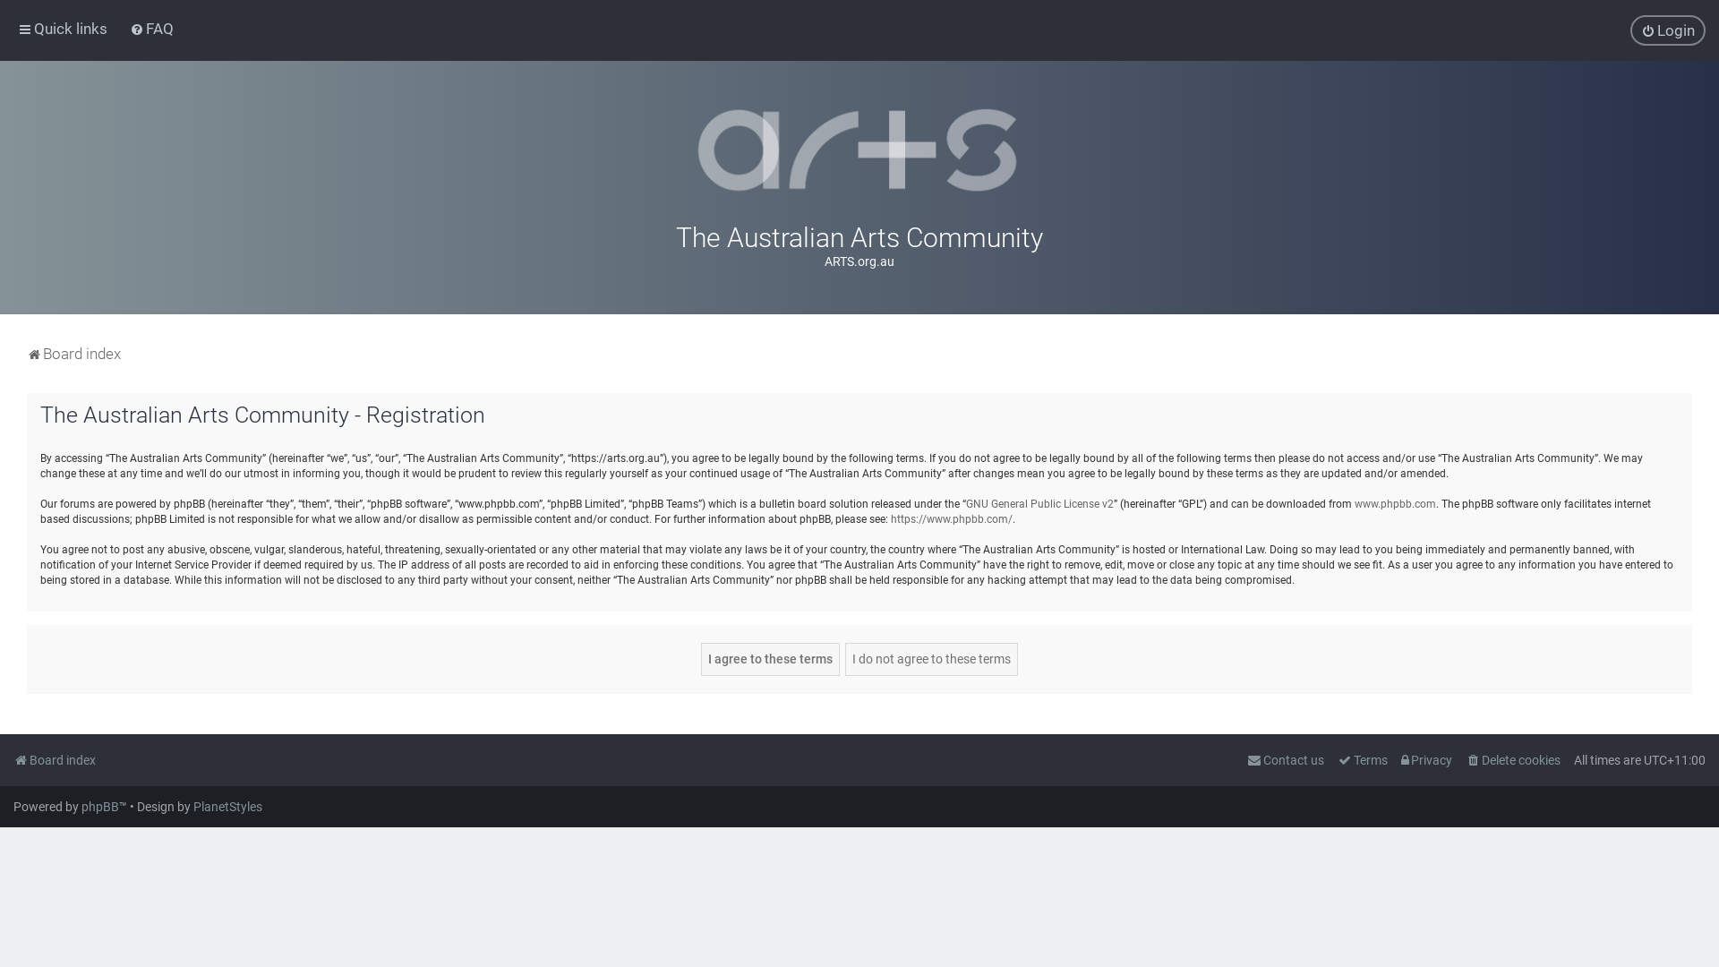  Describe the element at coordinates (951, 519) in the screenshot. I see `https://www.phpbb.com/` at that location.